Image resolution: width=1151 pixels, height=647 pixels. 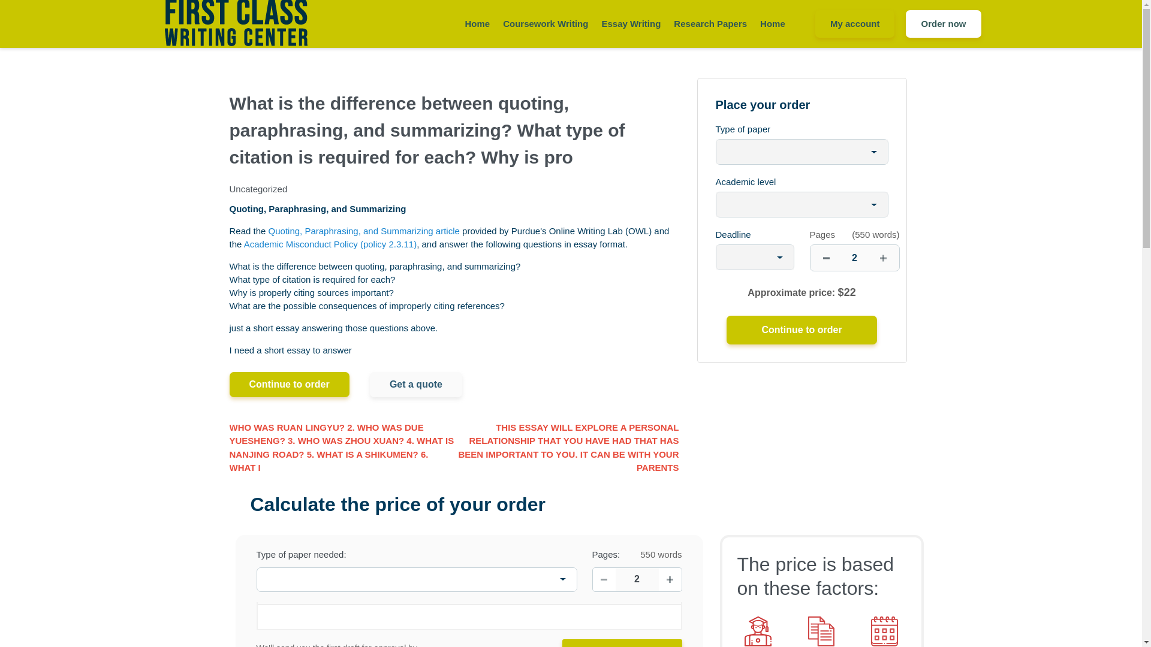 What do you see at coordinates (854, 258) in the screenshot?
I see `2` at bounding box center [854, 258].